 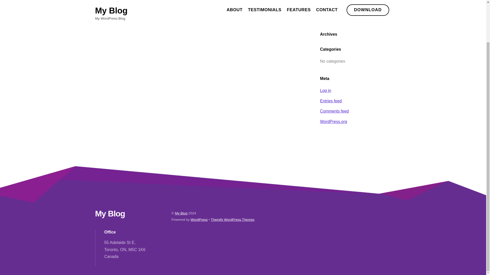 I want to click on WordPress.org, so click(x=333, y=121).